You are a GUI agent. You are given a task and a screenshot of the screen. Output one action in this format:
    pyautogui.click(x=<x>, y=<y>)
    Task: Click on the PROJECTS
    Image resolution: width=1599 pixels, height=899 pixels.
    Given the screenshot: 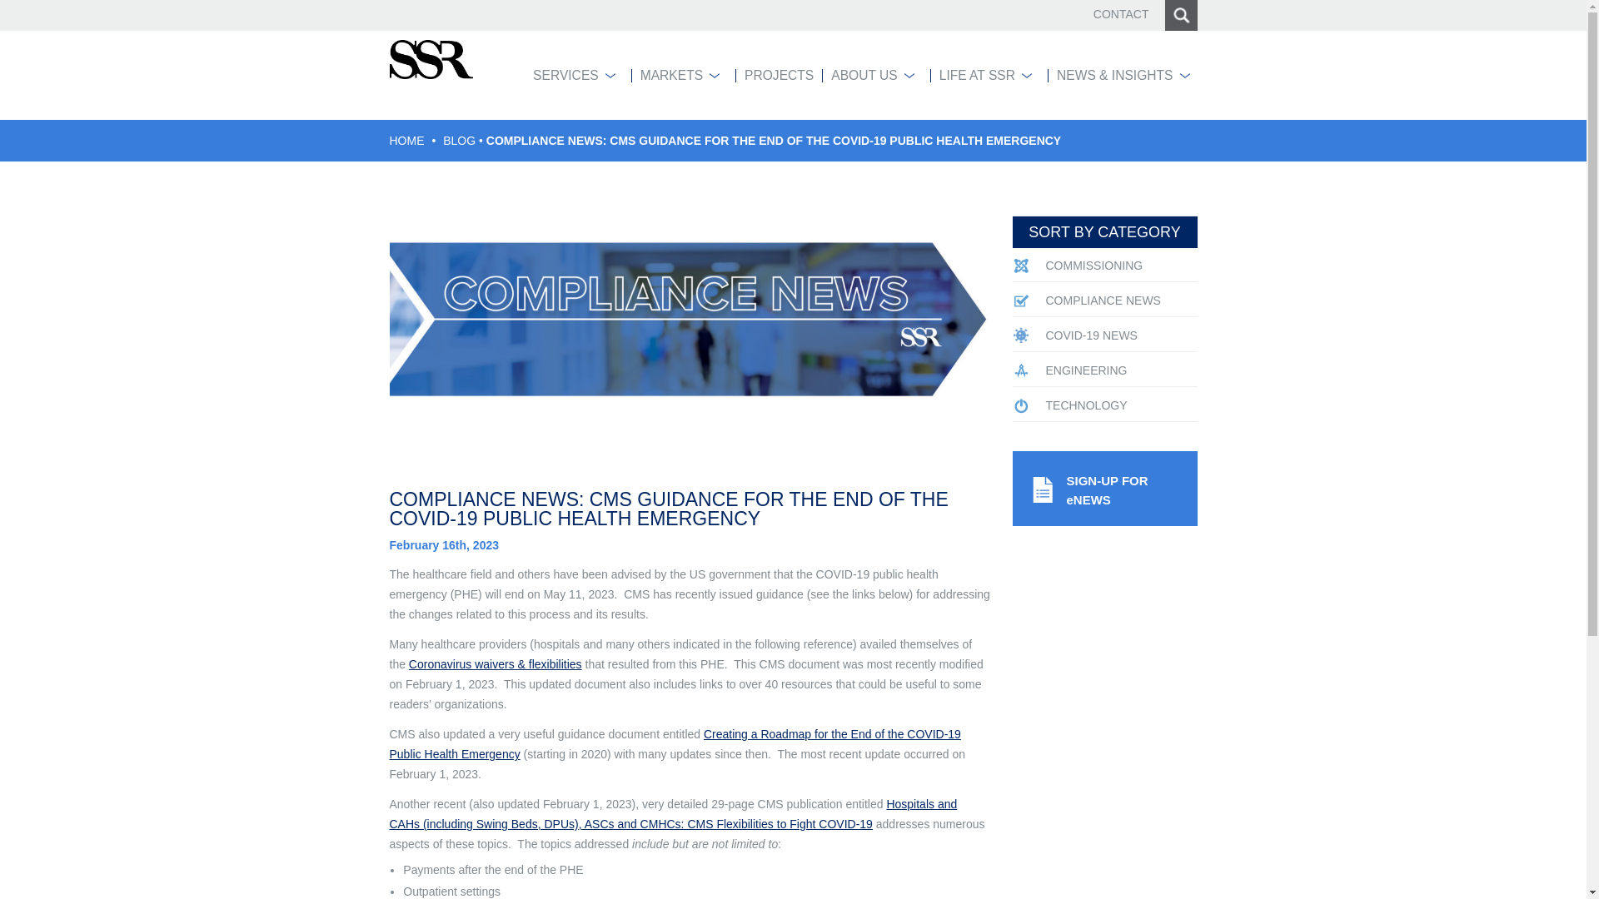 What is the action you would take?
    pyautogui.click(x=770, y=76)
    